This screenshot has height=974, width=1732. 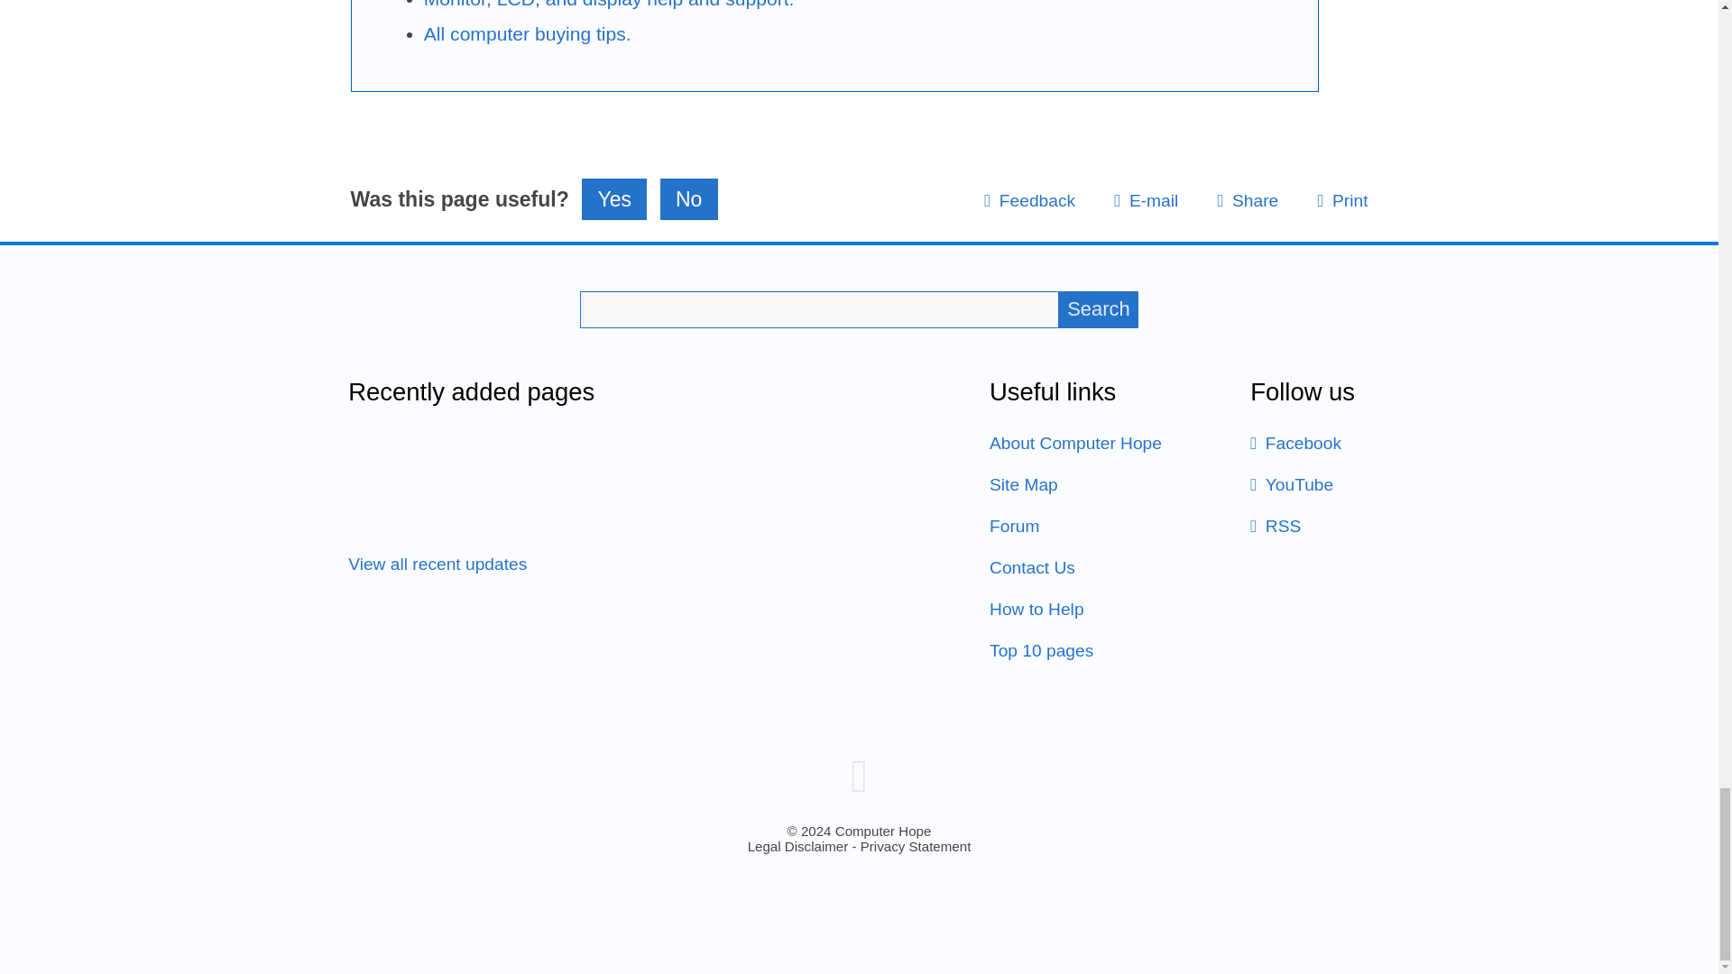 What do you see at coordinates (1036, 609) in the screenshot?
I see `How to Help` at bounding box center [1036, 609].